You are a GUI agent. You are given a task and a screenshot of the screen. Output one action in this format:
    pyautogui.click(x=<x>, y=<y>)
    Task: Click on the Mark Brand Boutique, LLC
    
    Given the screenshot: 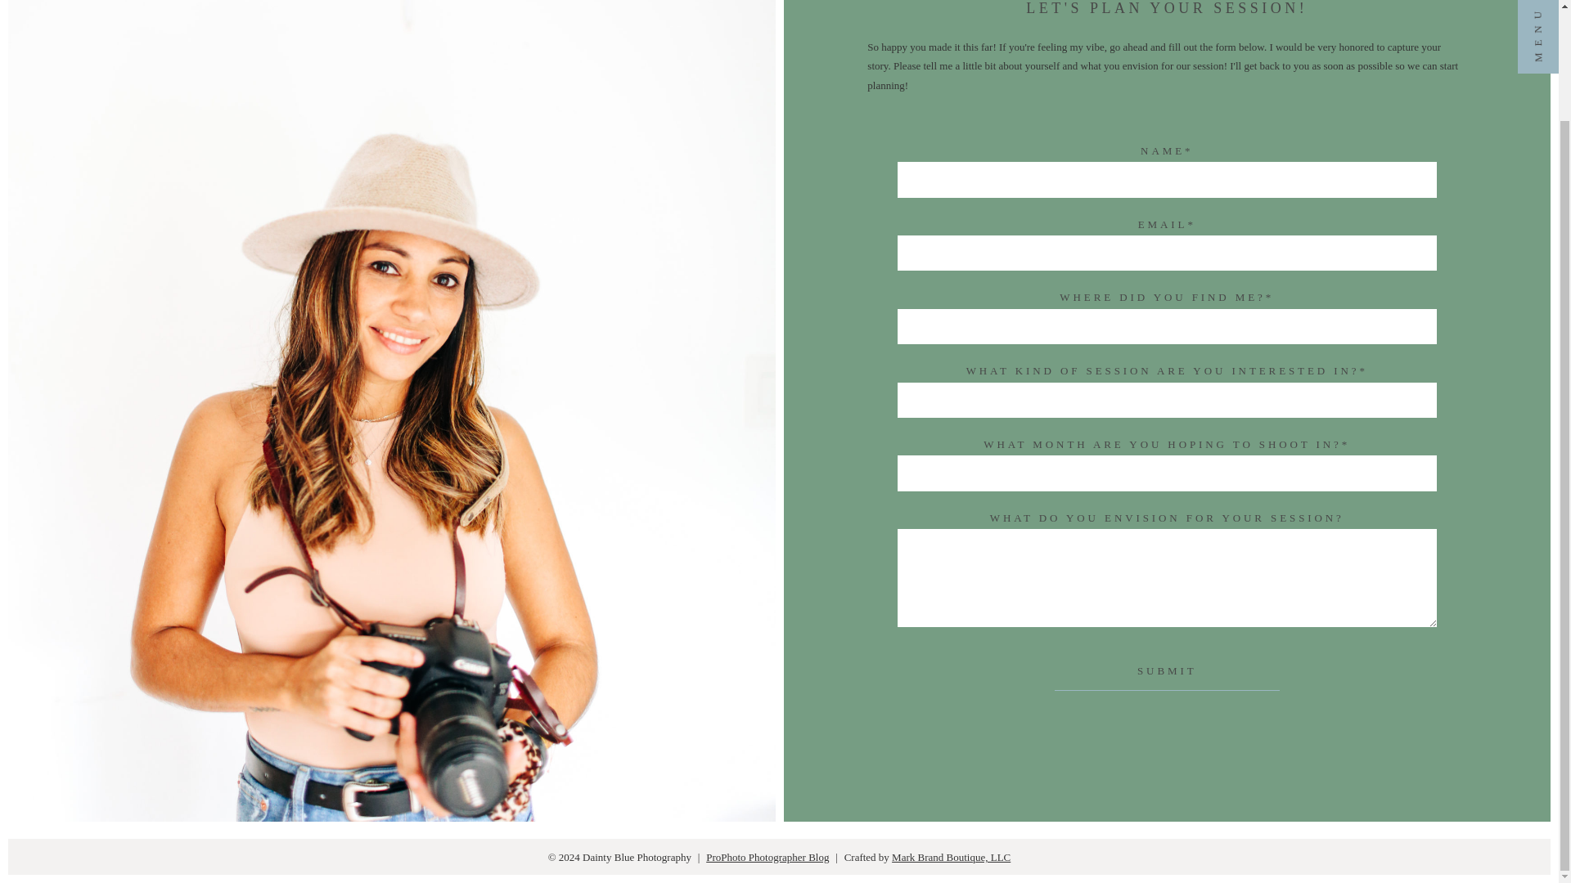 What is the action you would take?
    pyautogui.click(x=951, y=857)
    